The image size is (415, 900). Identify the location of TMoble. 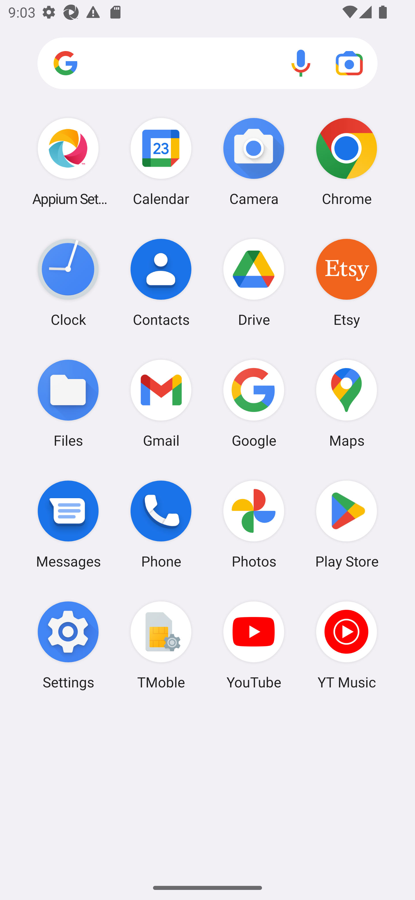
(161, 645).